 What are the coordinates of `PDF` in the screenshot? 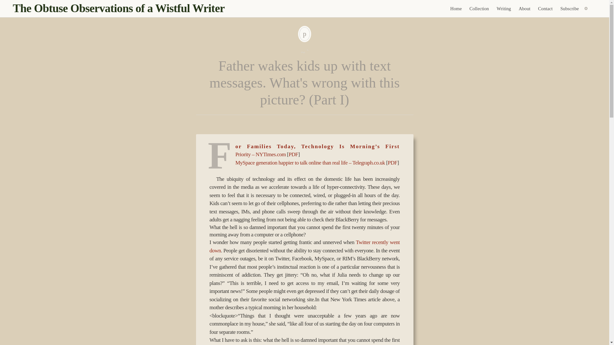 It's located at (294, 154).